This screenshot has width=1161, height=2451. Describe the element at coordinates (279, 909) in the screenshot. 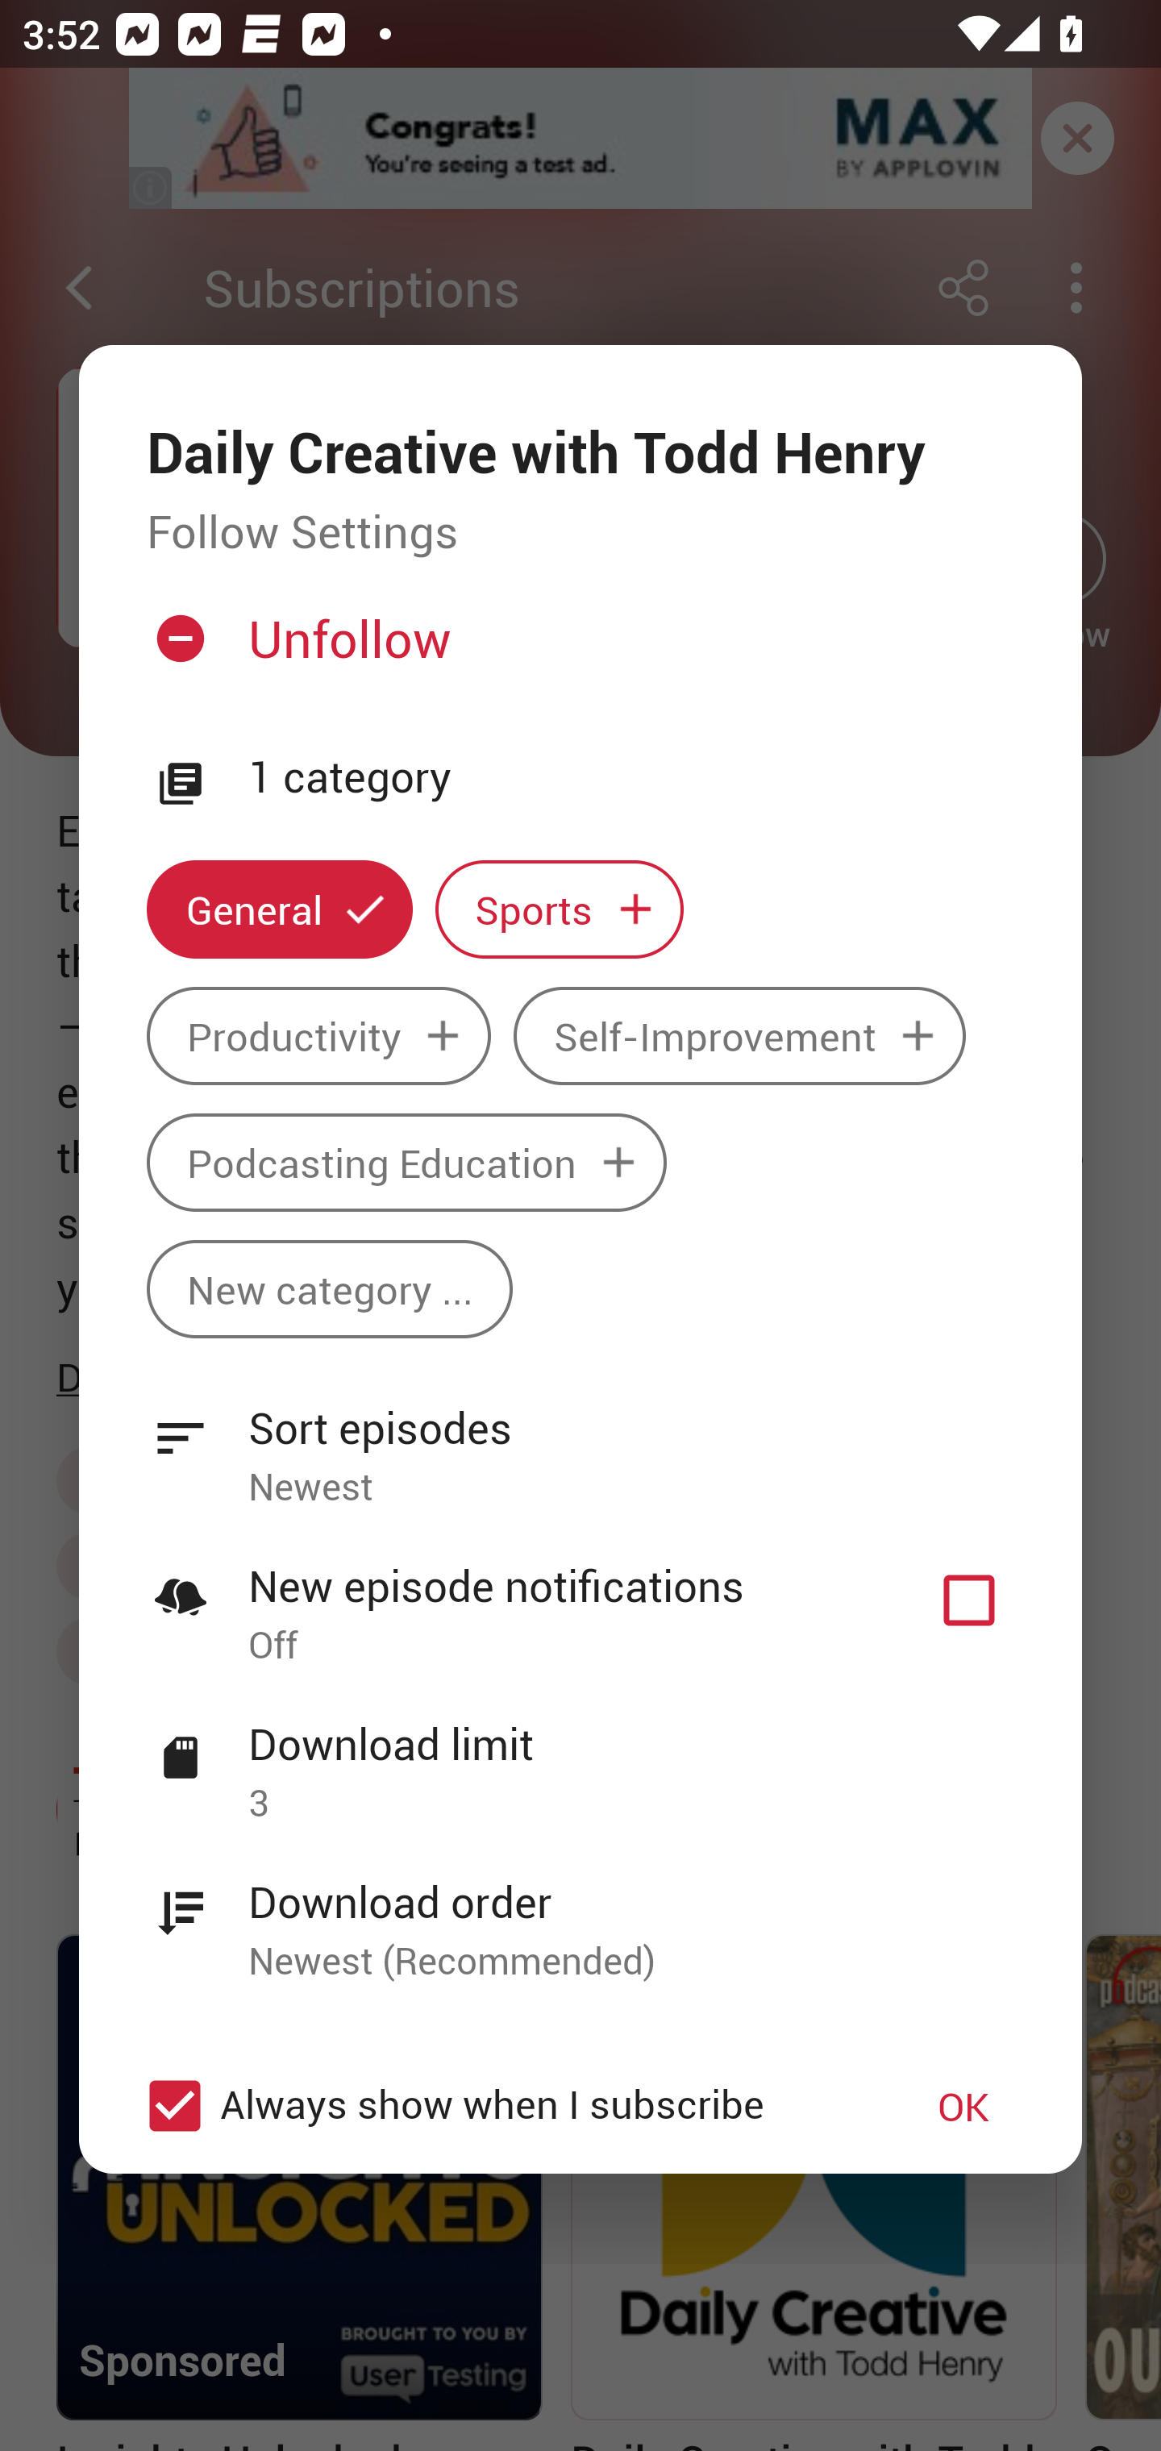

I see `General` at that location.